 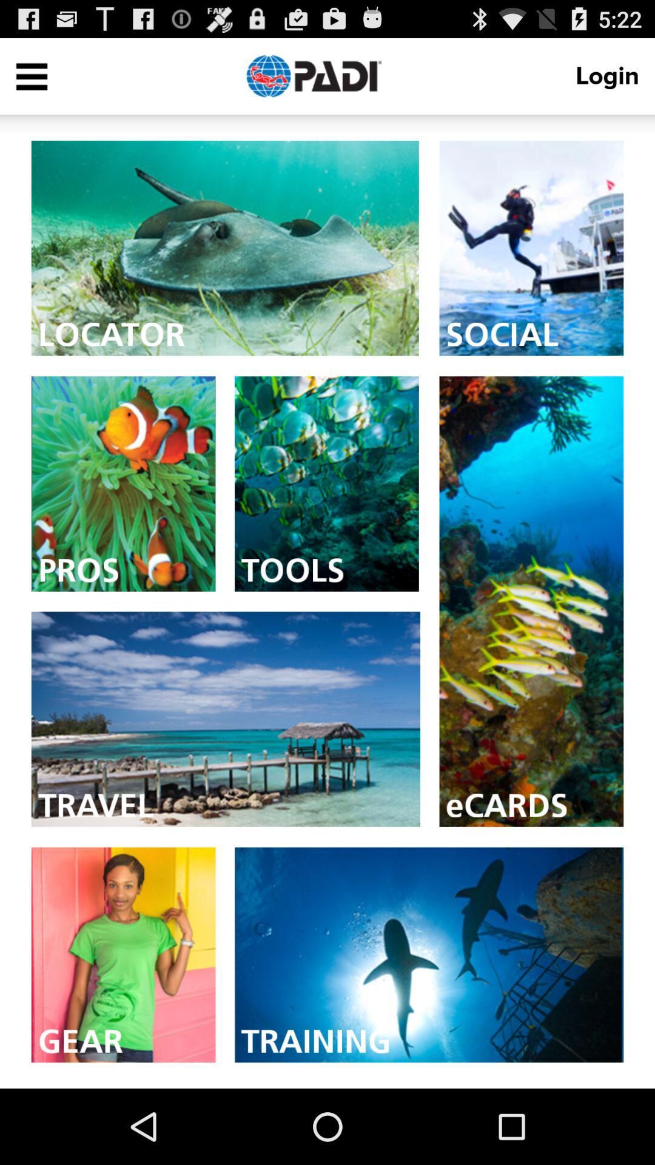 What do you see at coordinates (531, 248) in the screenshot?
I see `select social` at bounding box center [531, 248].